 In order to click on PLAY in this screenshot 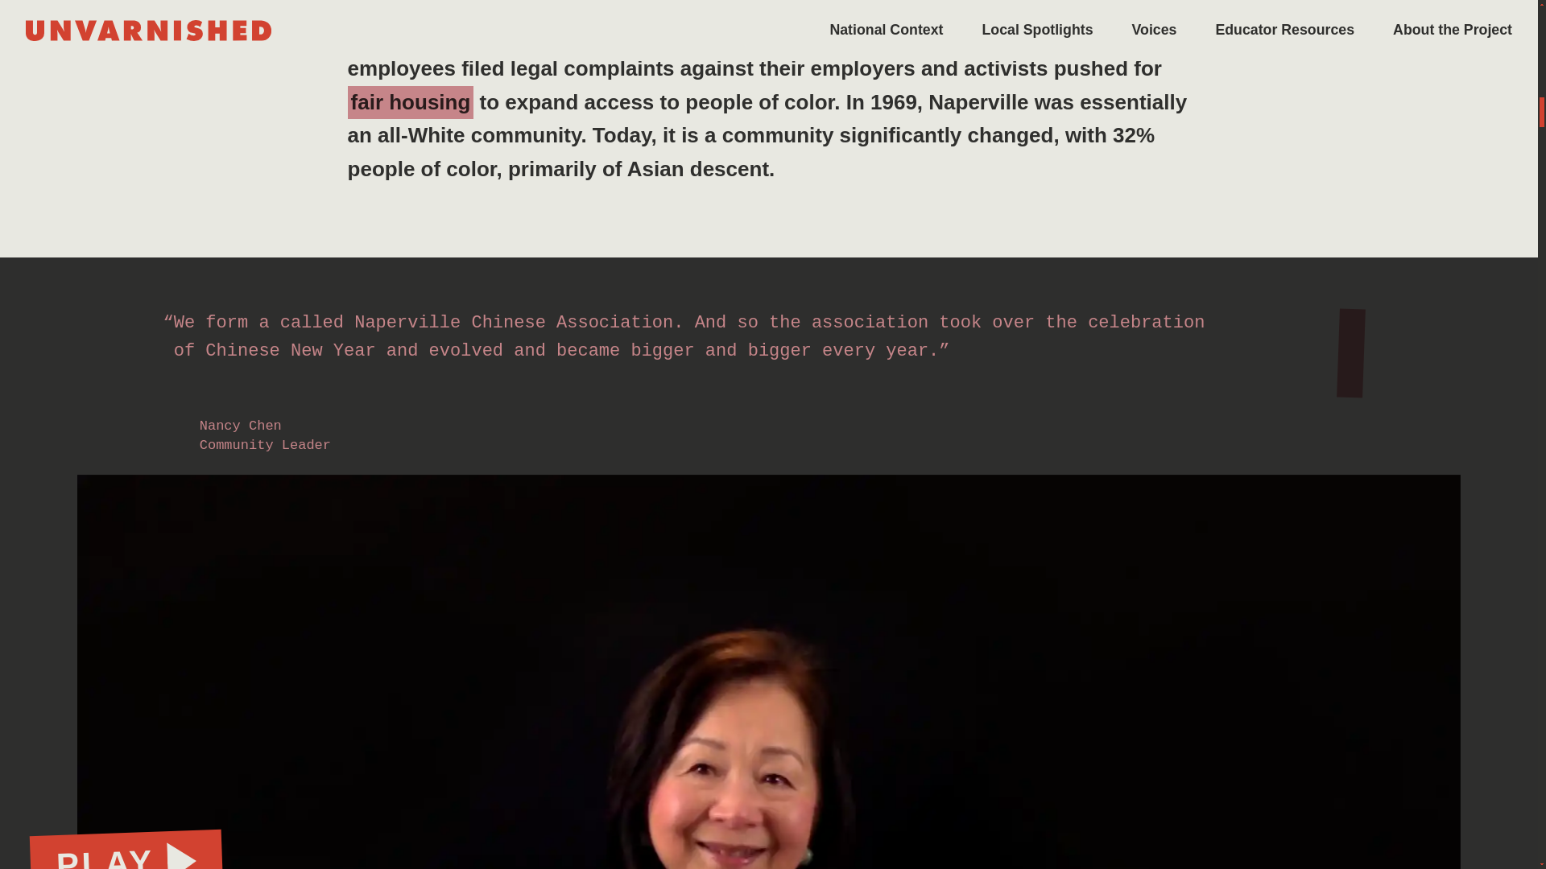, I will do `click(125, 850)`.